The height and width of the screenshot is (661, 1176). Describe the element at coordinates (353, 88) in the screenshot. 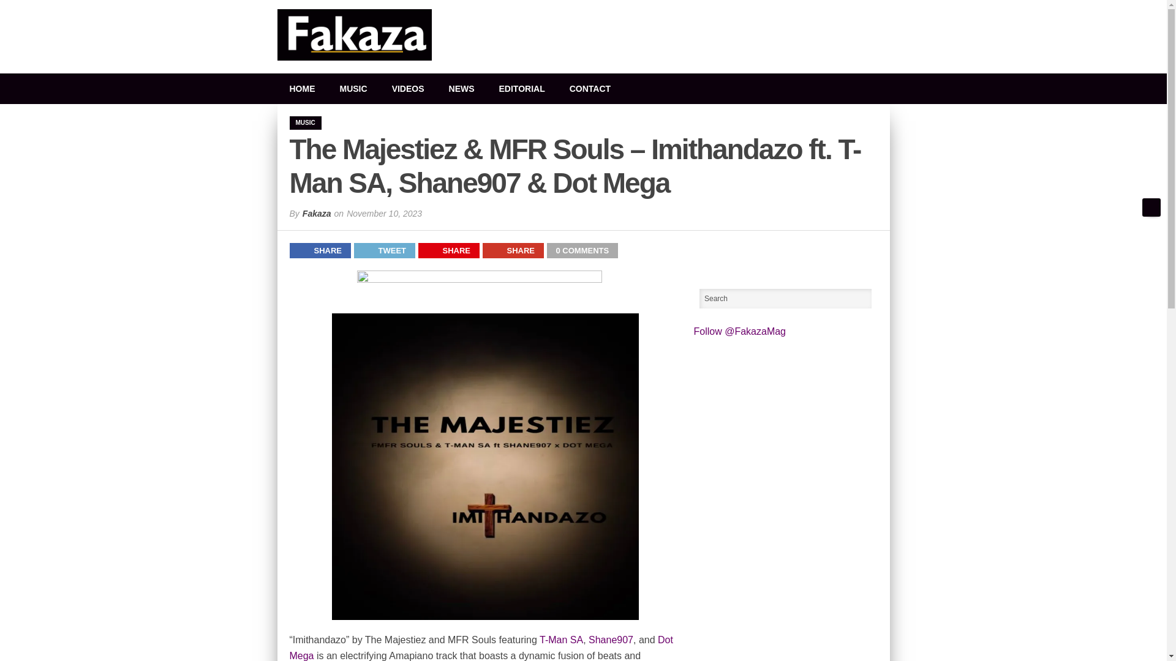

I see `MUSIC` at that location.